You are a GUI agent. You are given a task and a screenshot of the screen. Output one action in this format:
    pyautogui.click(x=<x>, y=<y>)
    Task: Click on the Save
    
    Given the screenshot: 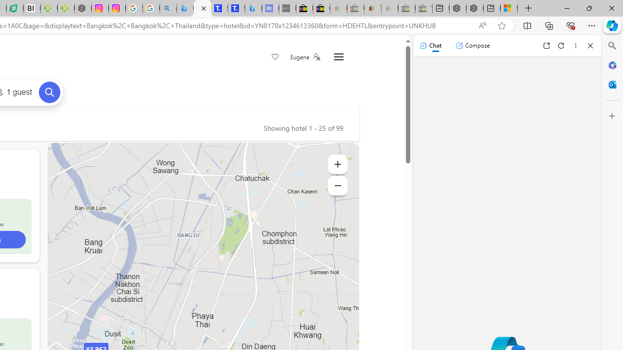 What is the action you would take?
    pyautogui.click(x=275, y=57)
    